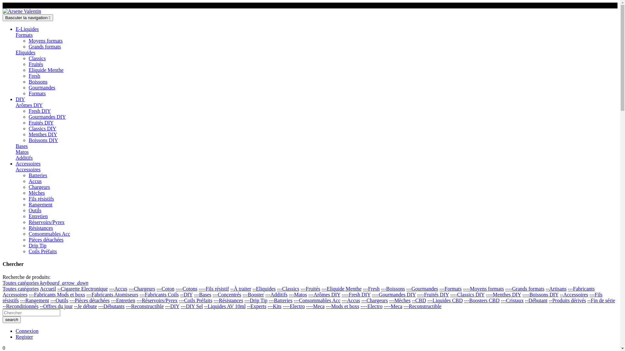 The width and height of the screenshot is (625, 351). I want to click on ---Outils, so click(59, 300).